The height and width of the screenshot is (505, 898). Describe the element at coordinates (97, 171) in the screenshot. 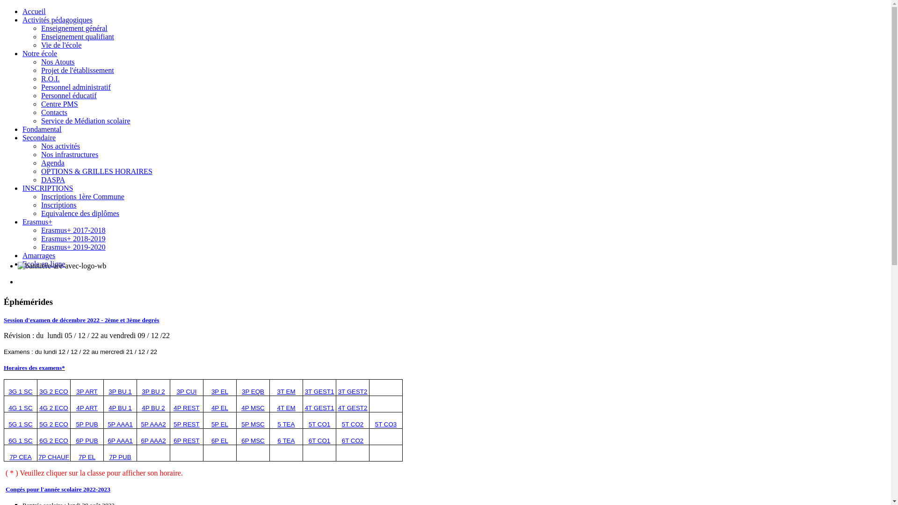

I see `OPTIONS & GRILLES HORAIRES` at that location.